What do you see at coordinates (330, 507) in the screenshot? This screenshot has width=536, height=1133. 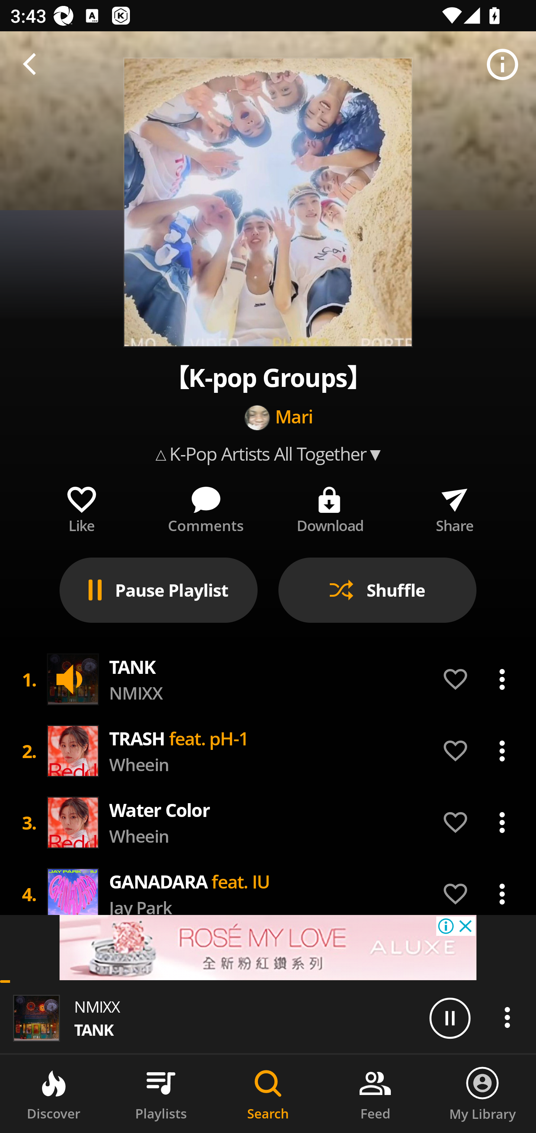 I see `Download` at bounding box center [330, 507].